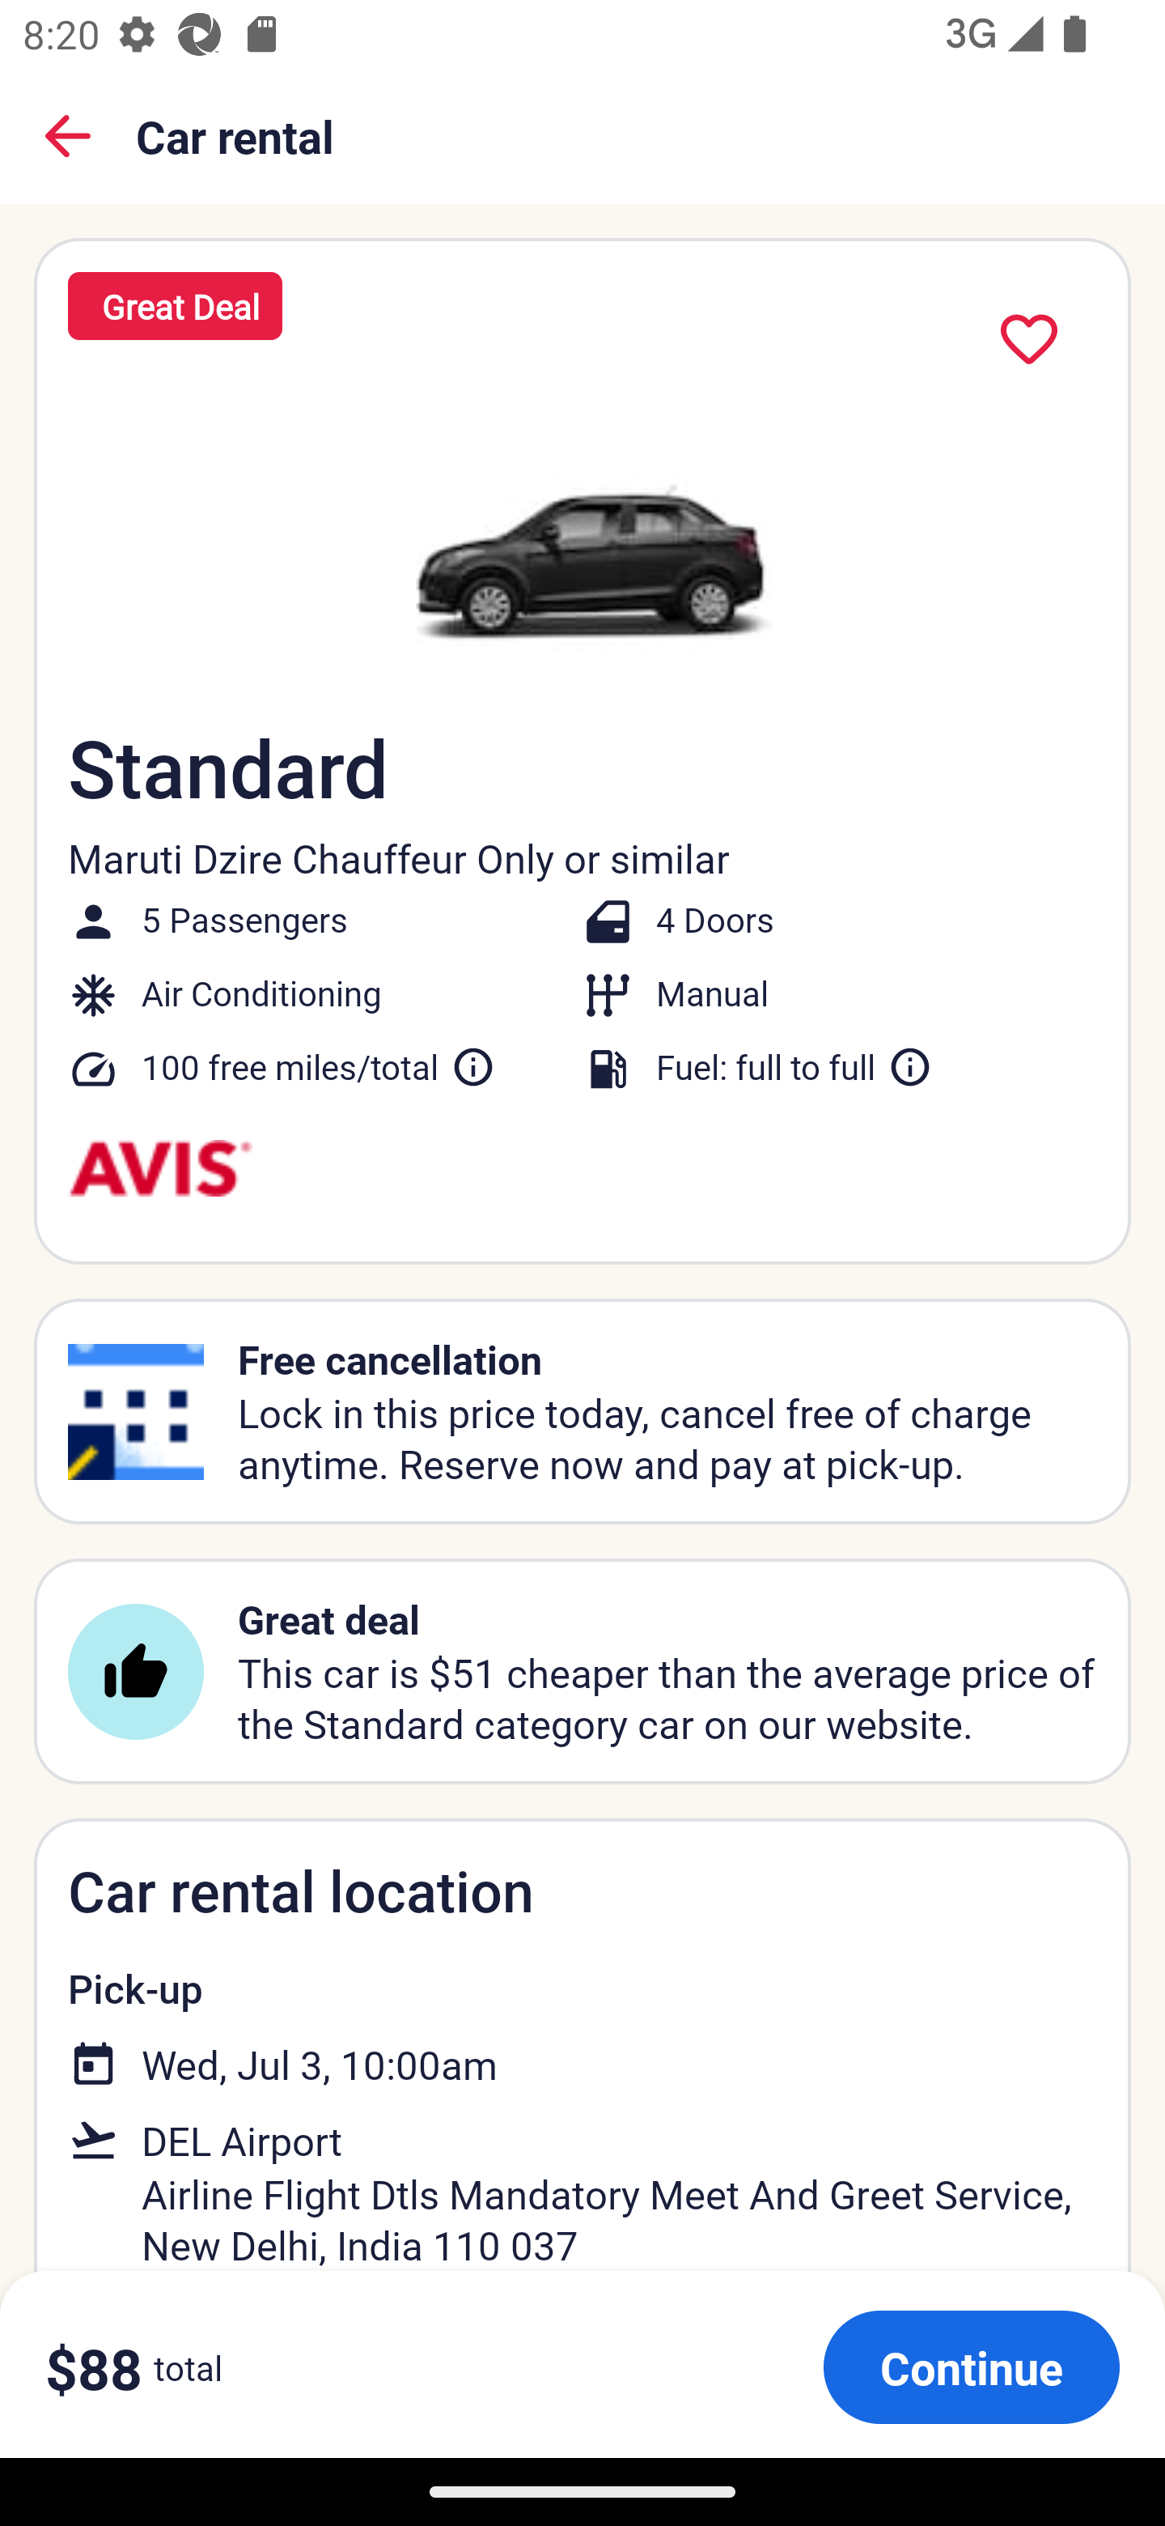 The image size is (1165, 2526). I want to click on 100 free miles/total, so click(319, 1067).